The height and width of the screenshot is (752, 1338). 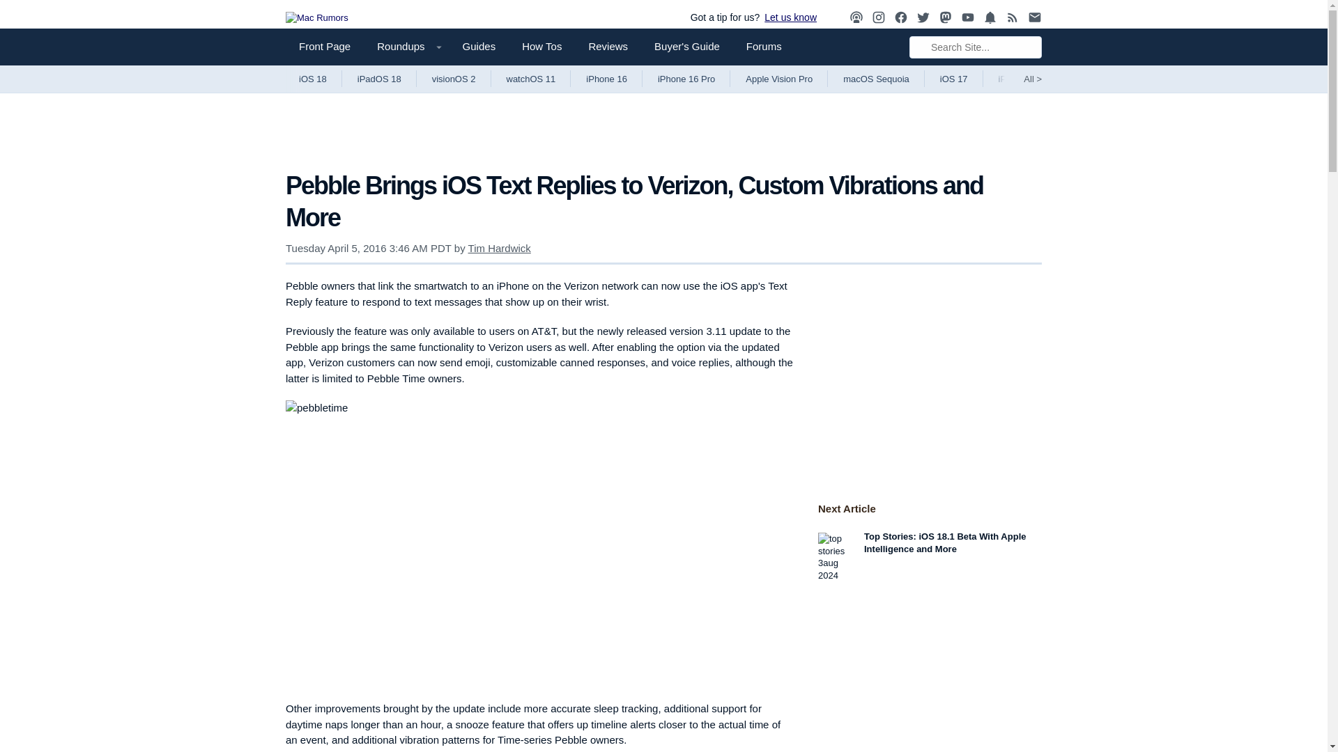 I want to click on Mastodon, so click(x=946, y=17).